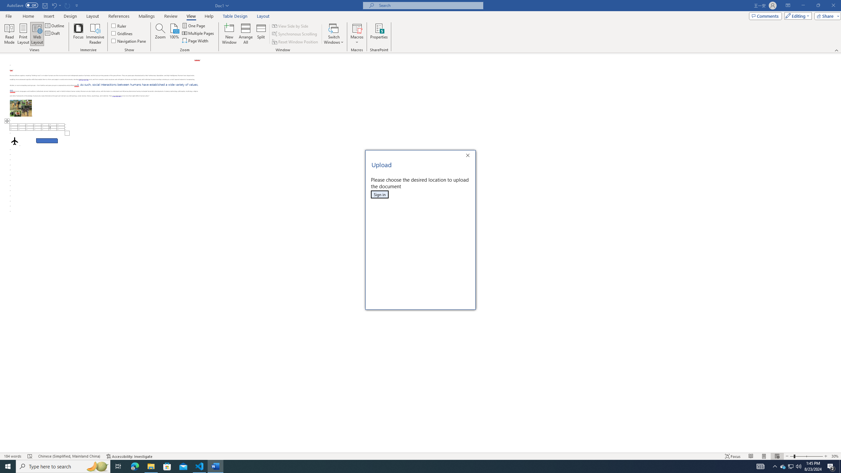  What do you see at coordinates (68, 5) in the screenshot?
I see `Can't Repeat` at bounding box center [68, 5].